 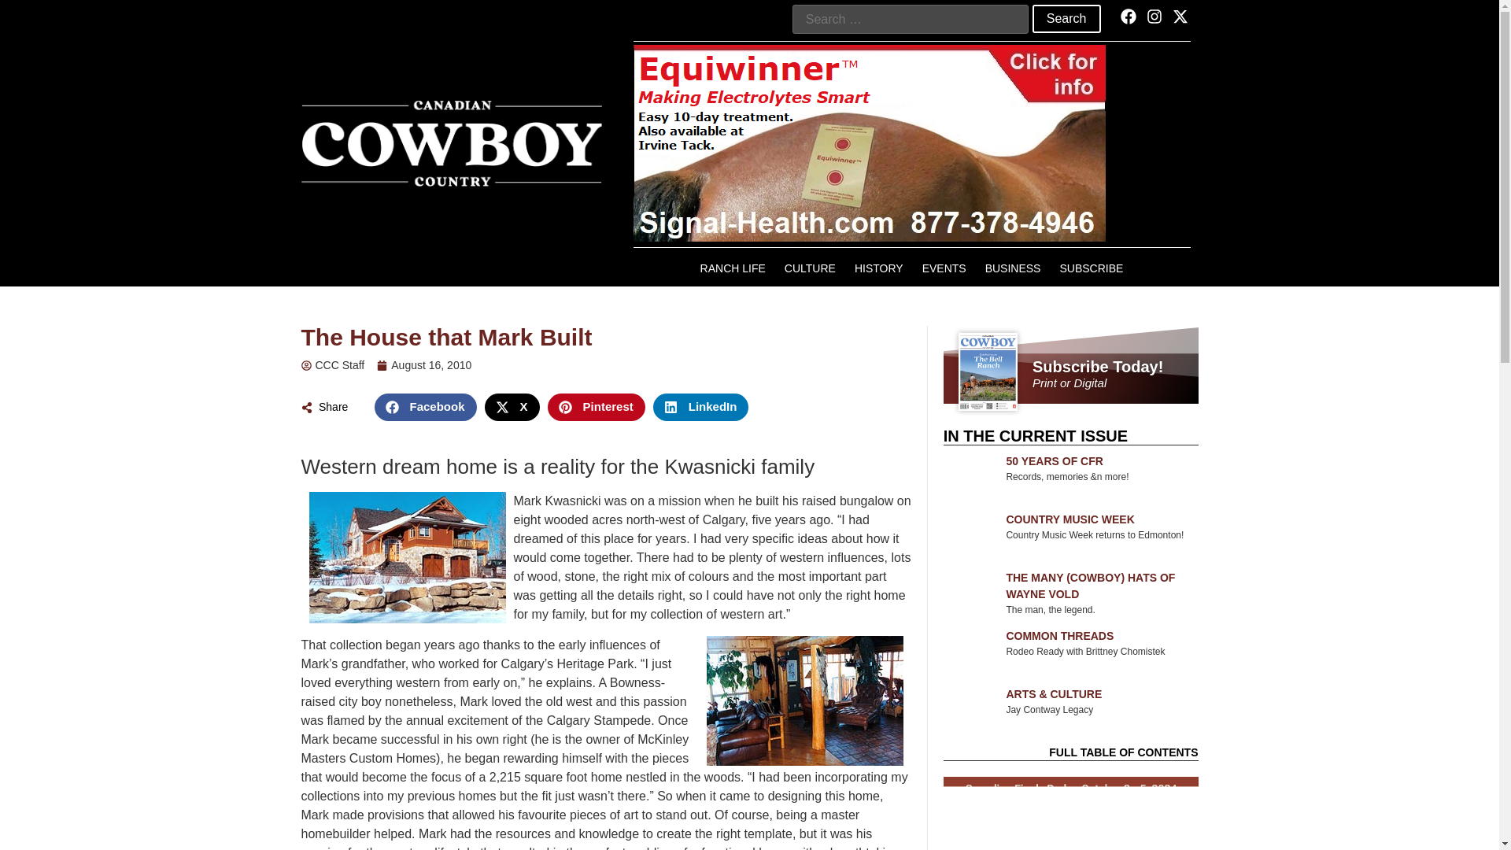 I want to click on HISTORY, so click(x=878, y=268).